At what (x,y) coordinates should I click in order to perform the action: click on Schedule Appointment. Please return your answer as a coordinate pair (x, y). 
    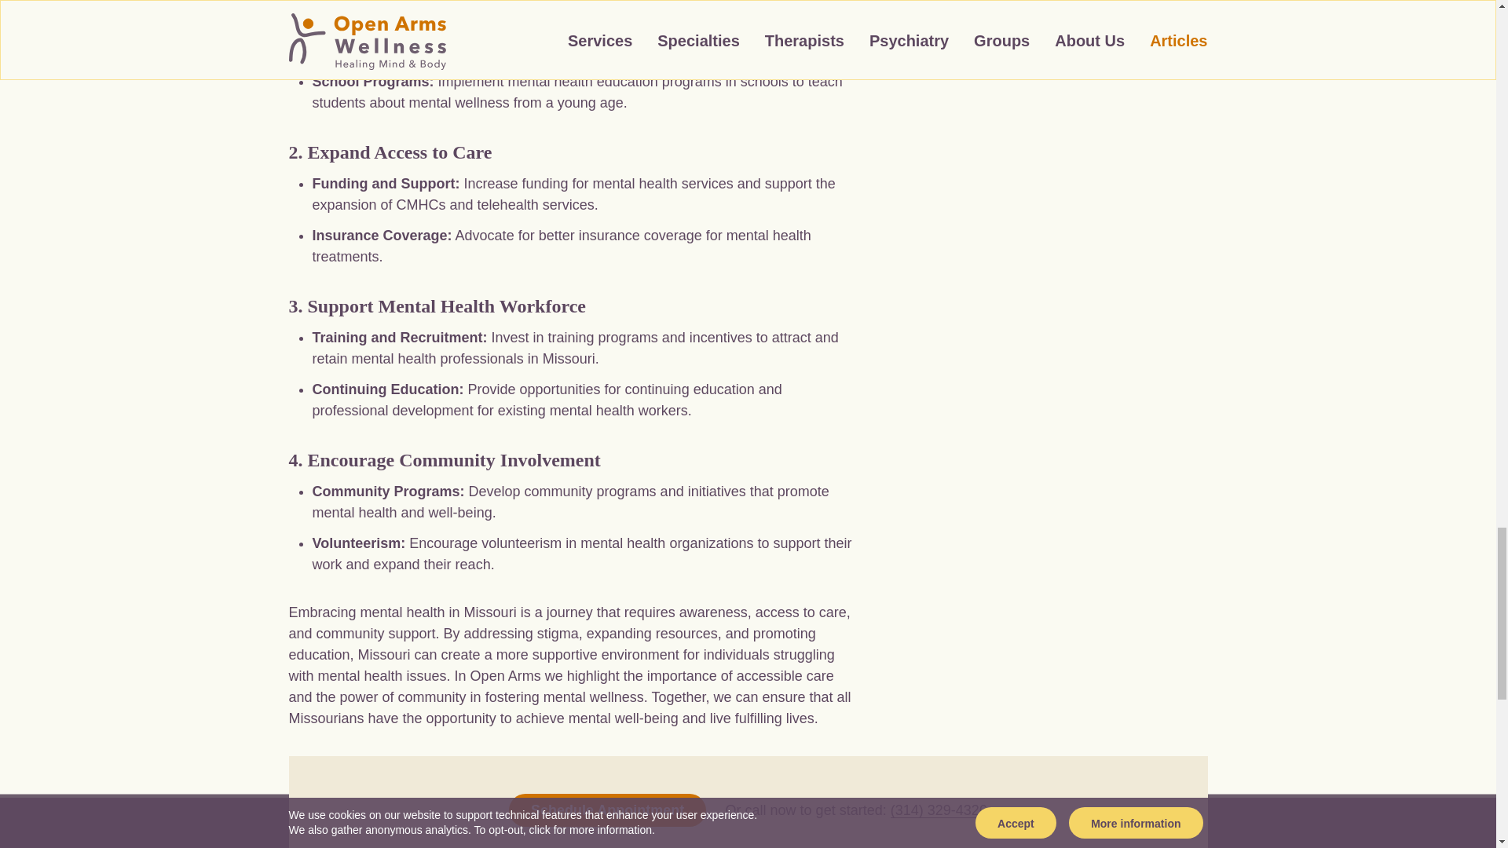
    Looking at the image, I should click on (607, 810).